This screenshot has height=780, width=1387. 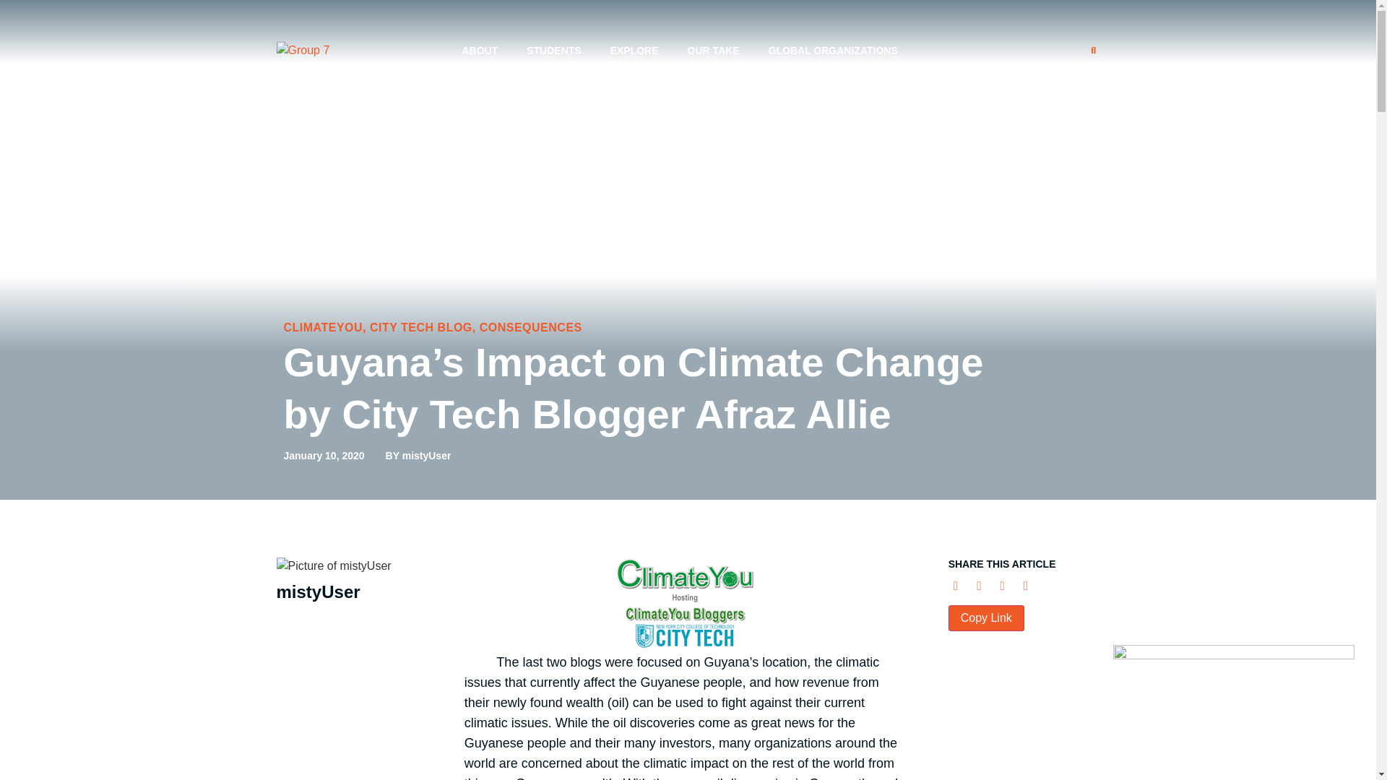 I want to click on CONSEQUENCES, so click(x=531, y=327).